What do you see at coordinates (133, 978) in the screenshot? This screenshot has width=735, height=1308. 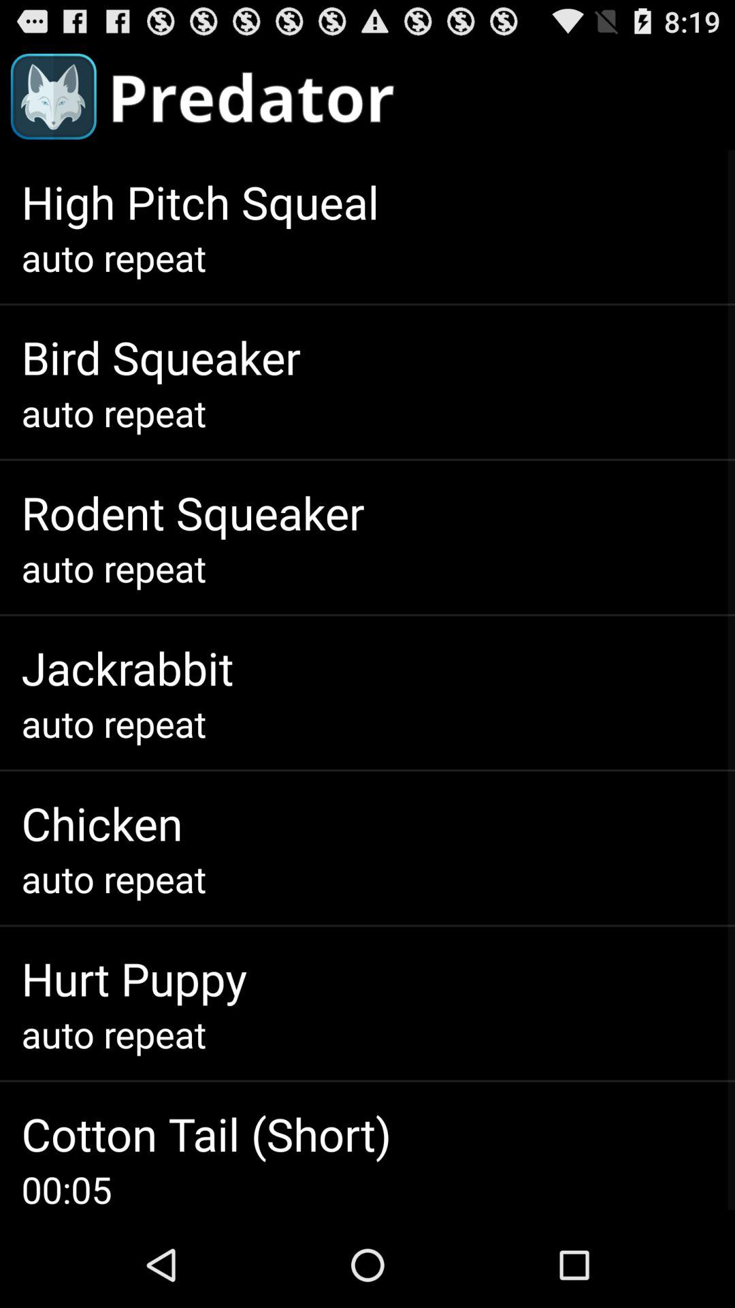 I see `launch hurt puppy item` at bounding box center [133, 978].